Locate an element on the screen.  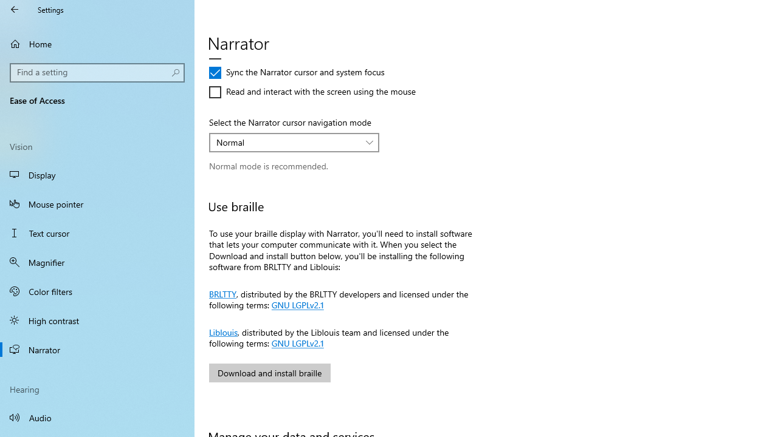
Select the Narrator cursor navigation mode is located at coordinates (294, 142).